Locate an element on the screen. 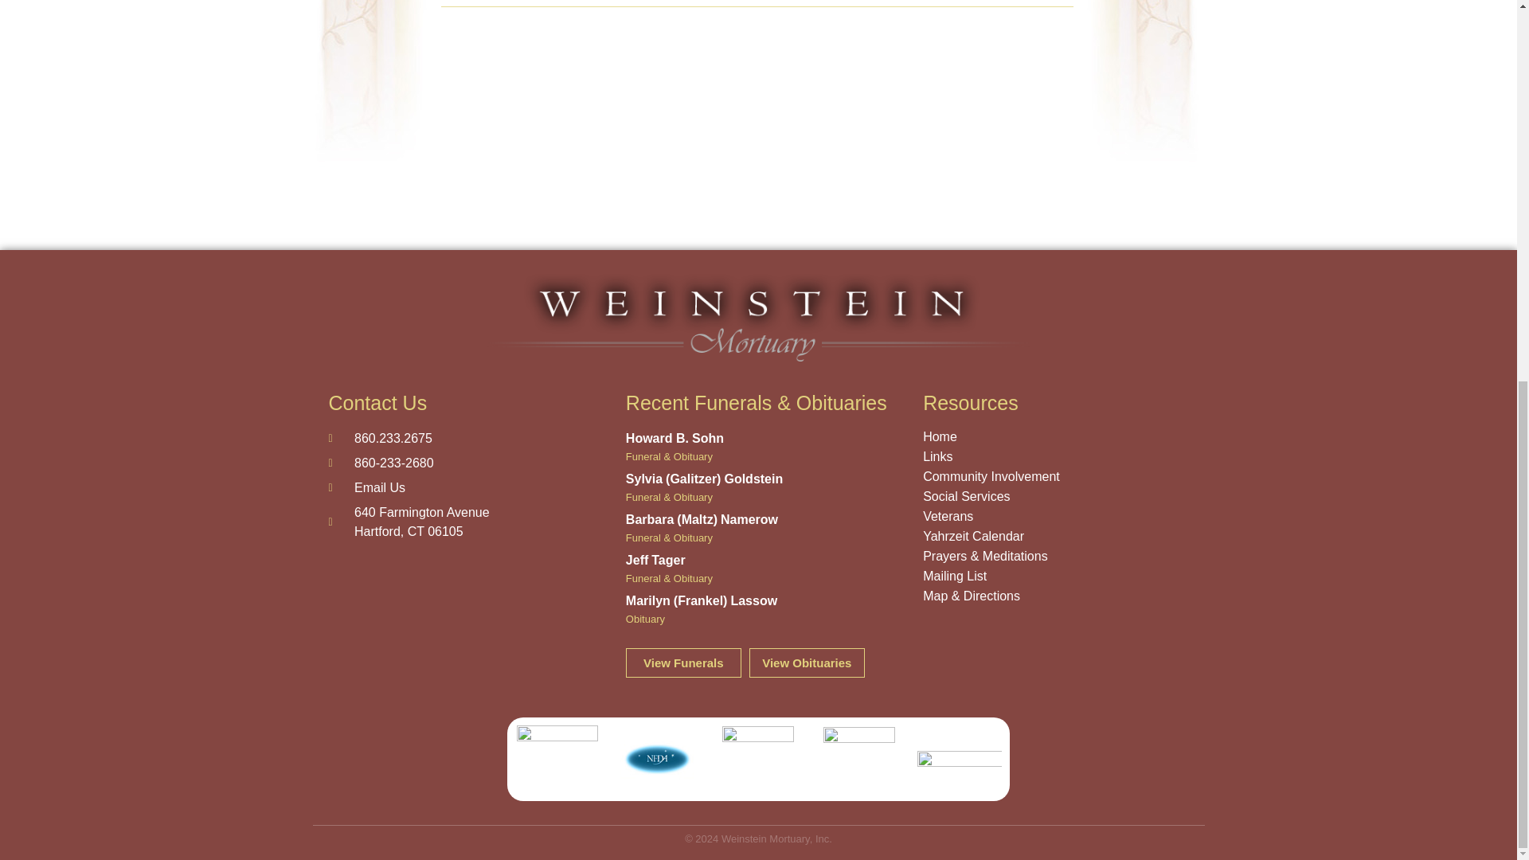 The image size is (1529, 860). Jeff is located at coordinates (637, 560).